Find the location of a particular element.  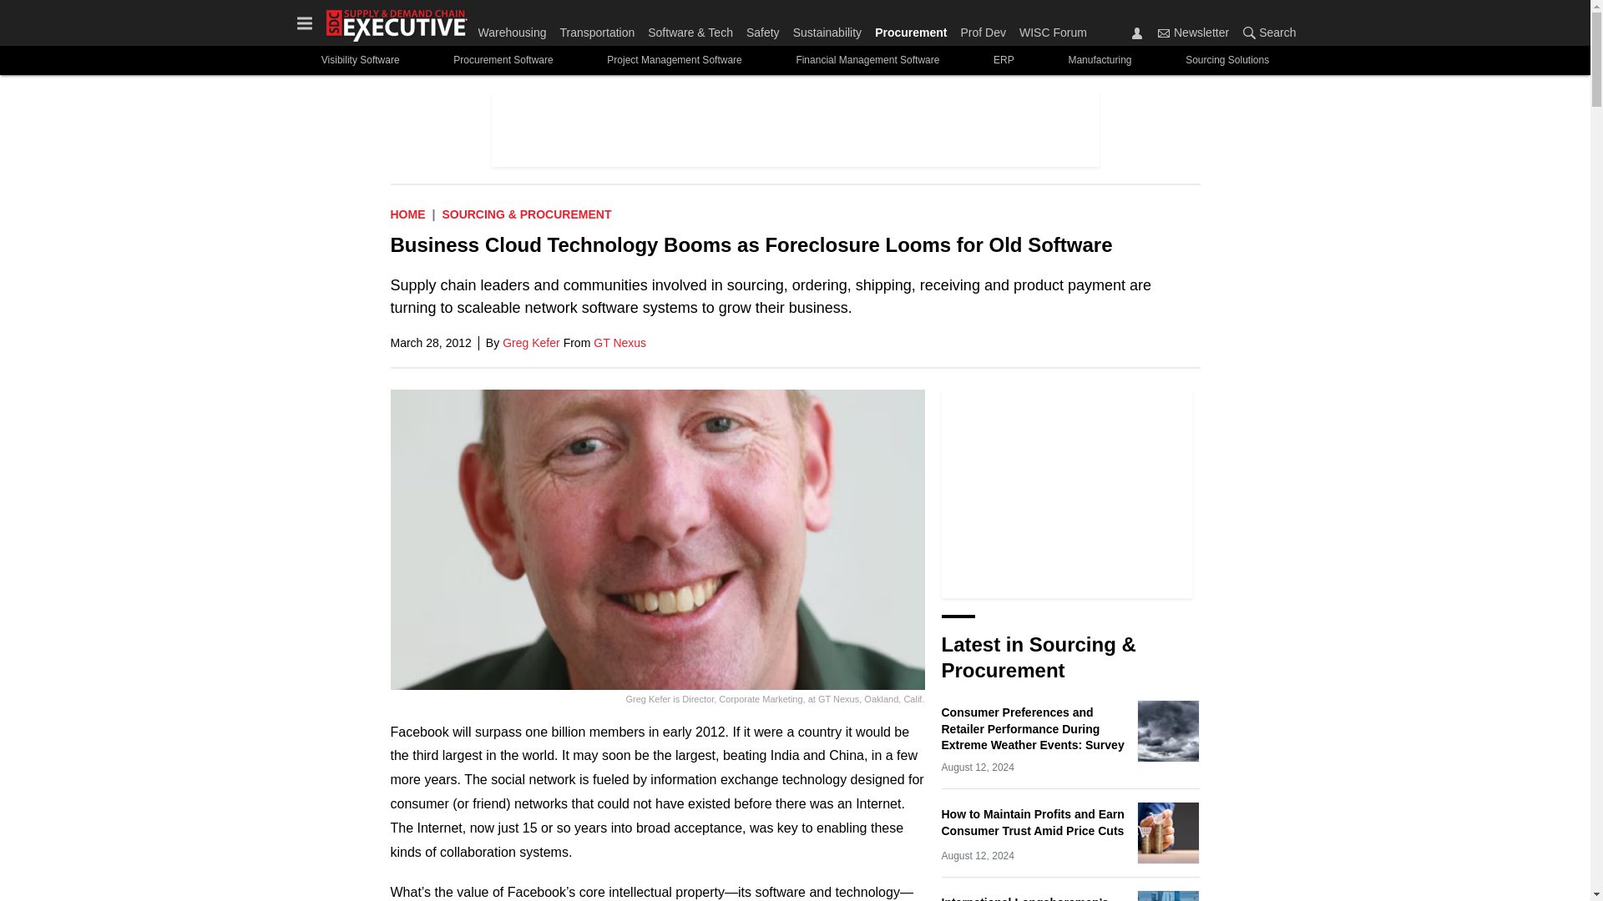

ERP is located at coordinates (1004, 60).